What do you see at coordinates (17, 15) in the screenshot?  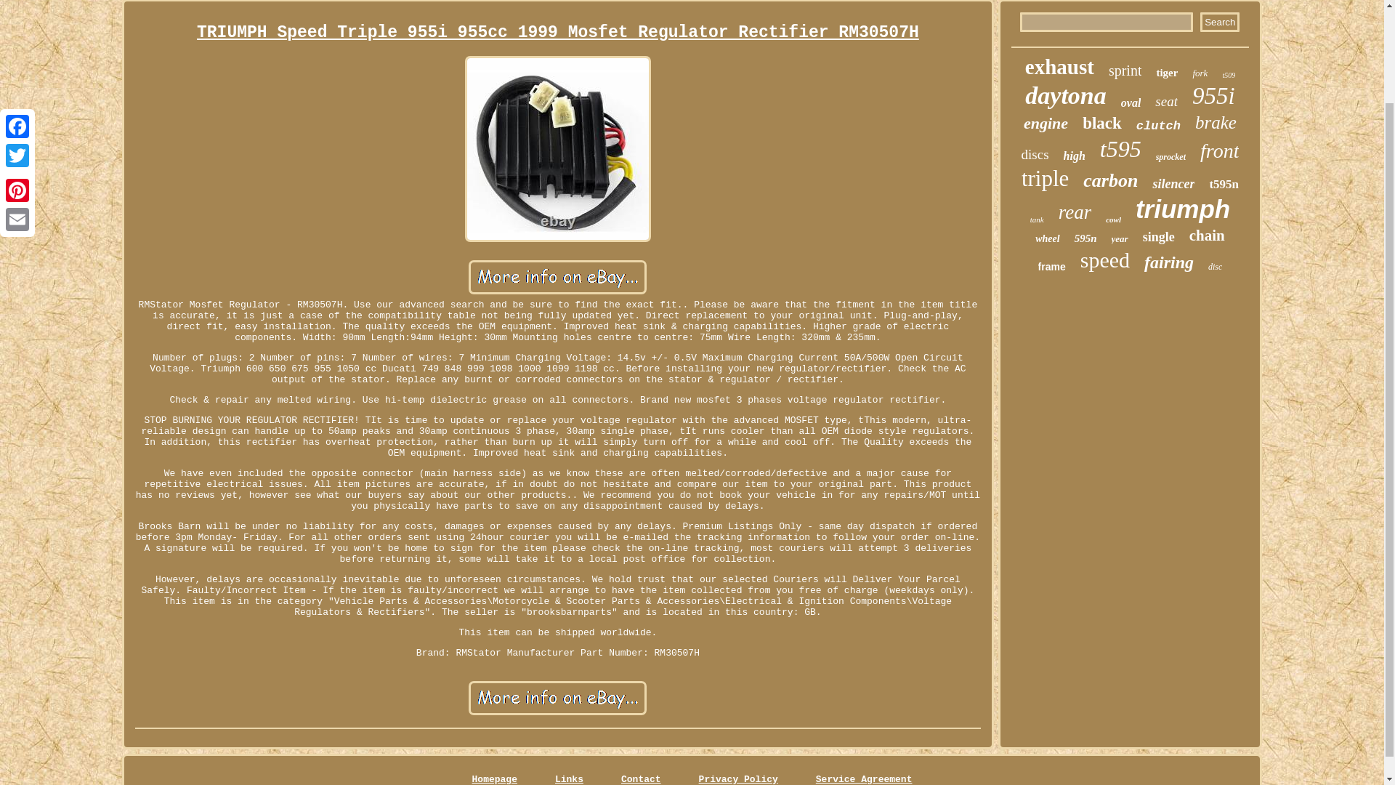 I see `Facebook` at bounding box center [17, 15].